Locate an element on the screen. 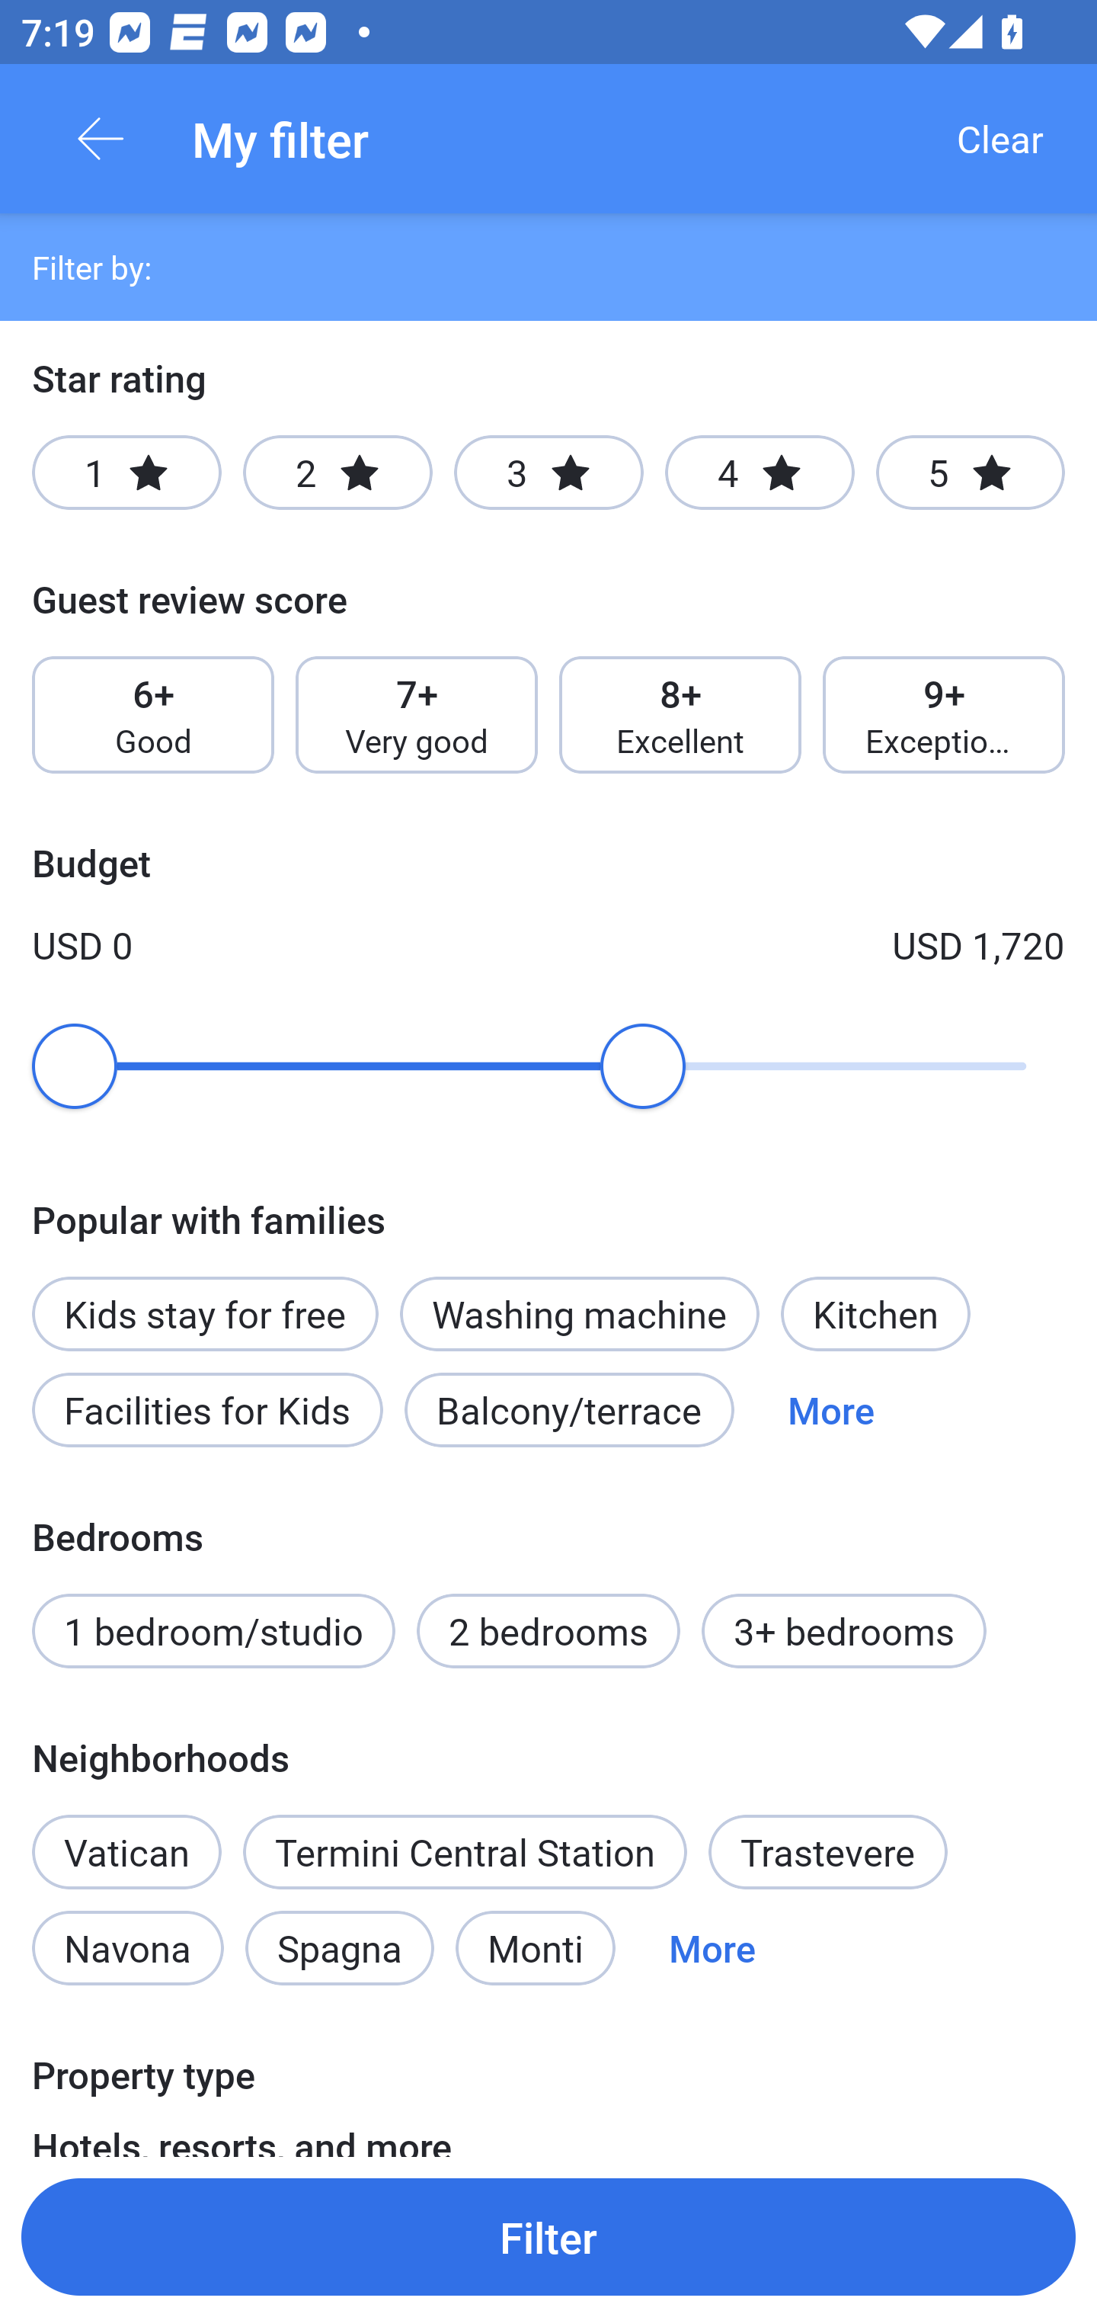  3+ bedrooms is located at coordinates (844, 1631).